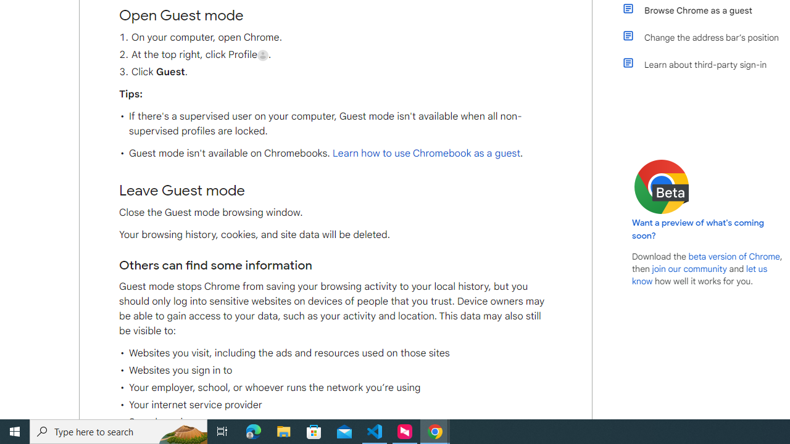 The width and height of the screenshot is (790, 444). What do you see at coordinates (662, 186) in the screenshot?
I see `Chrome Beta logo` at bounding box center [662, 186].